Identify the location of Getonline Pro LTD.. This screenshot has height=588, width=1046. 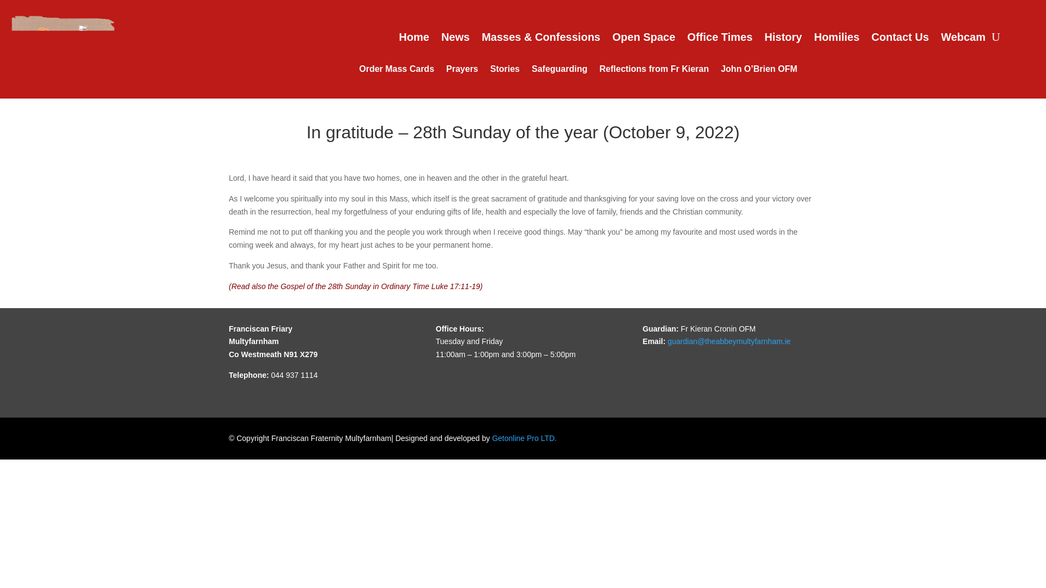
(524, 438).